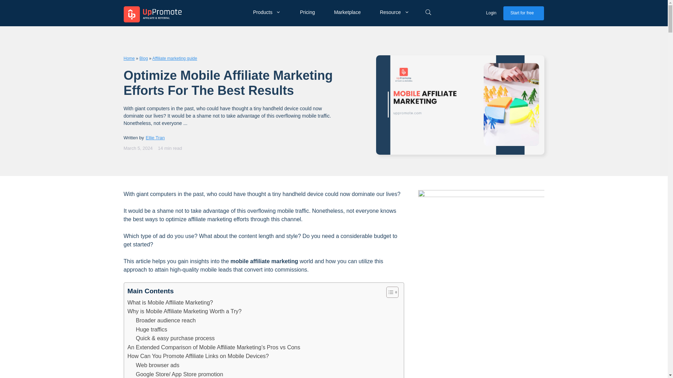 Image resolution: width=673 pixels, height=378 pixels. I want to click on Web browser ads, so click(158, 365).